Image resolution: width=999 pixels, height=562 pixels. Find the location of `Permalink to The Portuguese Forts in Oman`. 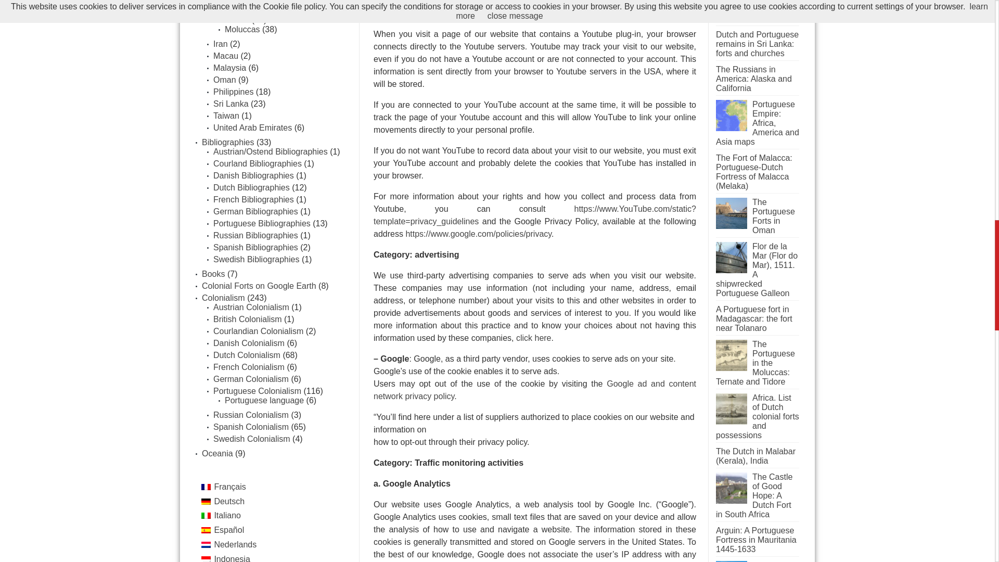

Permalink to The Portuguese Forts in Oman is located at coordinates (732, 226).